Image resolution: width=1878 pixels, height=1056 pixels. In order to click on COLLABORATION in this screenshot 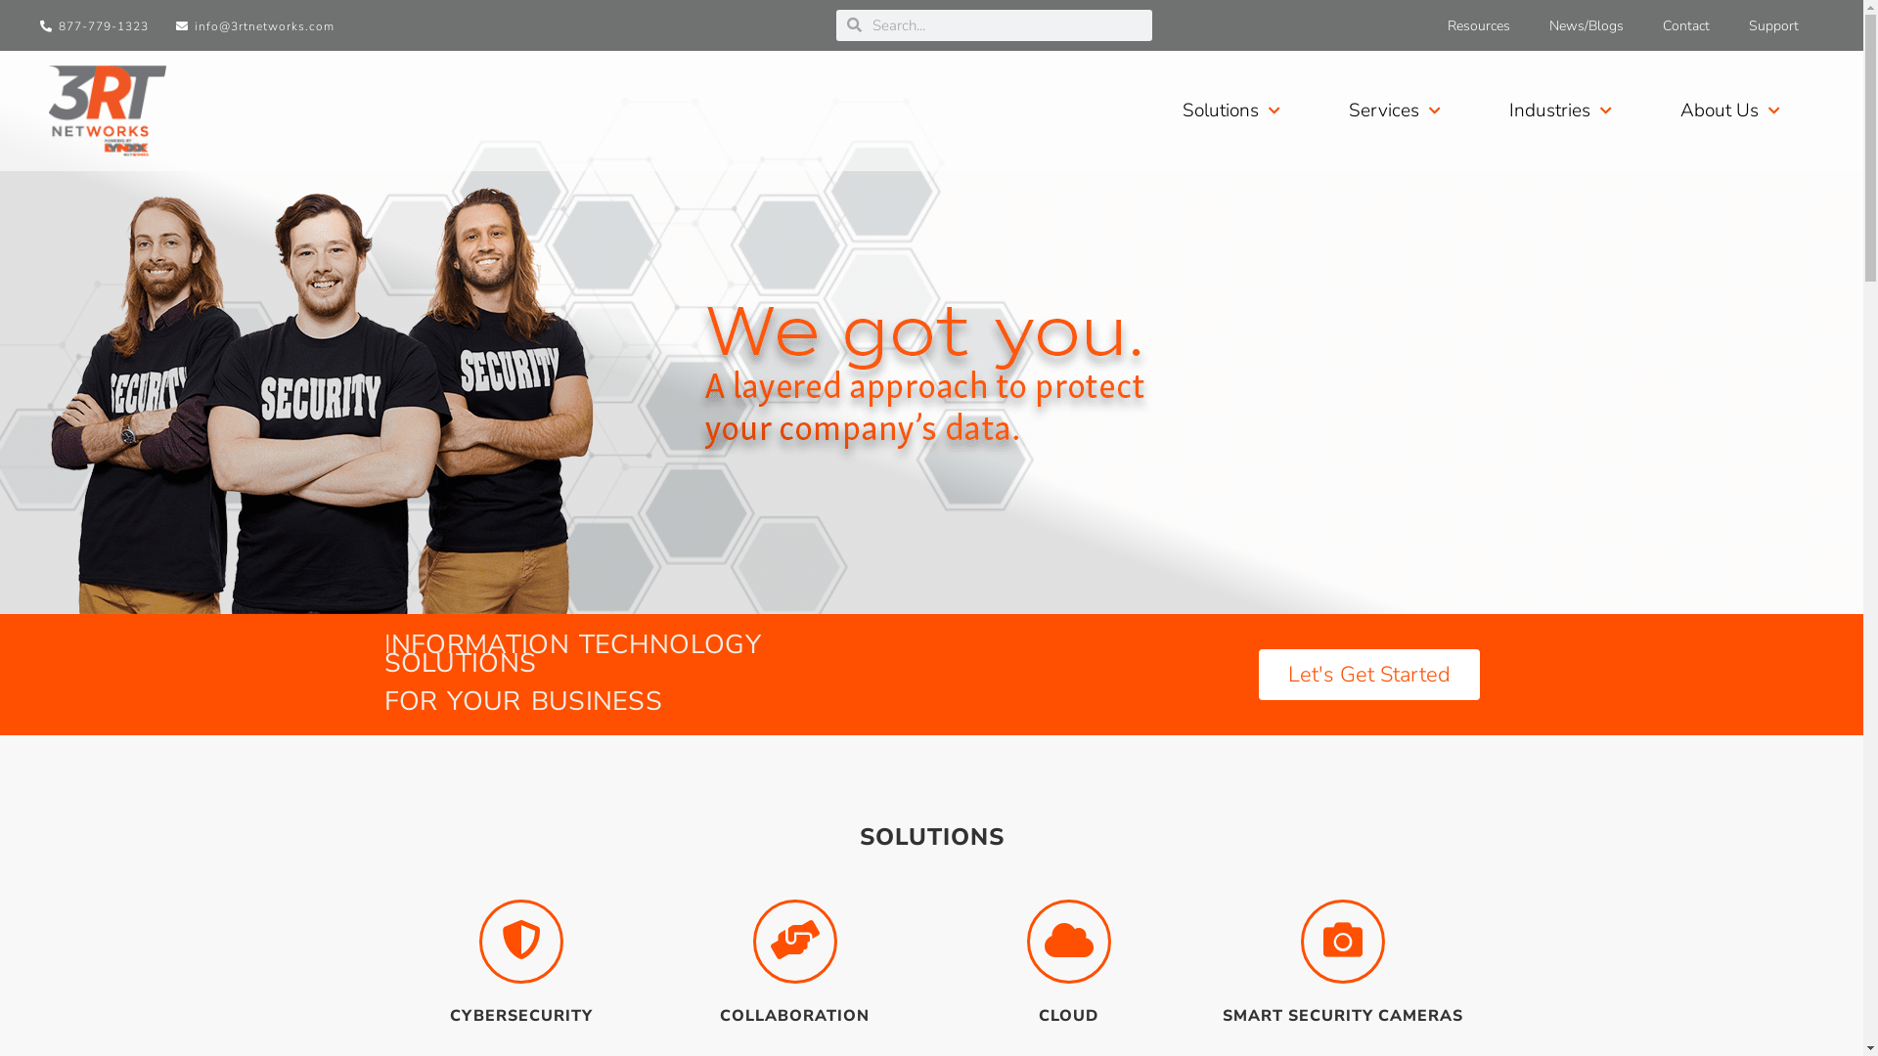, I will do `click(794, 1016)`.